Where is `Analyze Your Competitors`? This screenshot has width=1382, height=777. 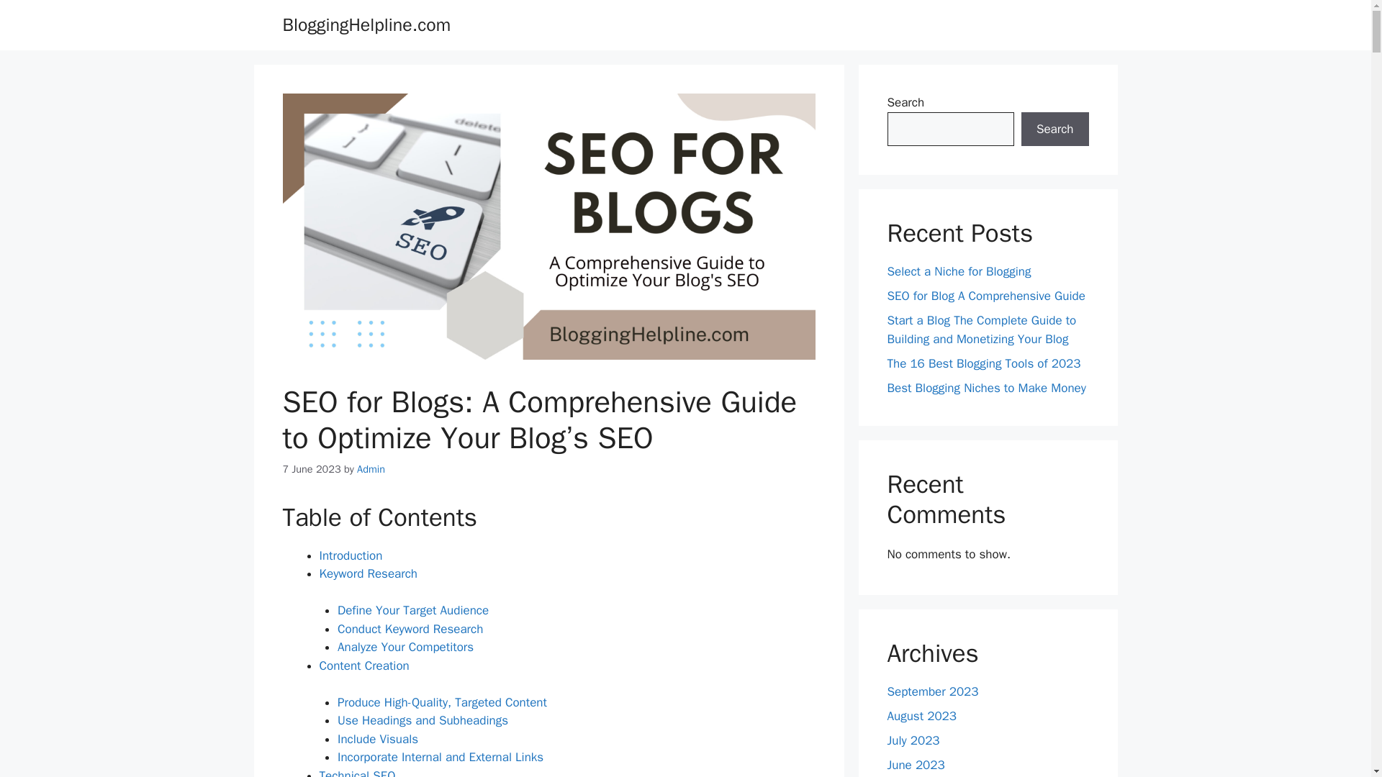 Analyze Your Competitors is located at coordinates (405, 647).